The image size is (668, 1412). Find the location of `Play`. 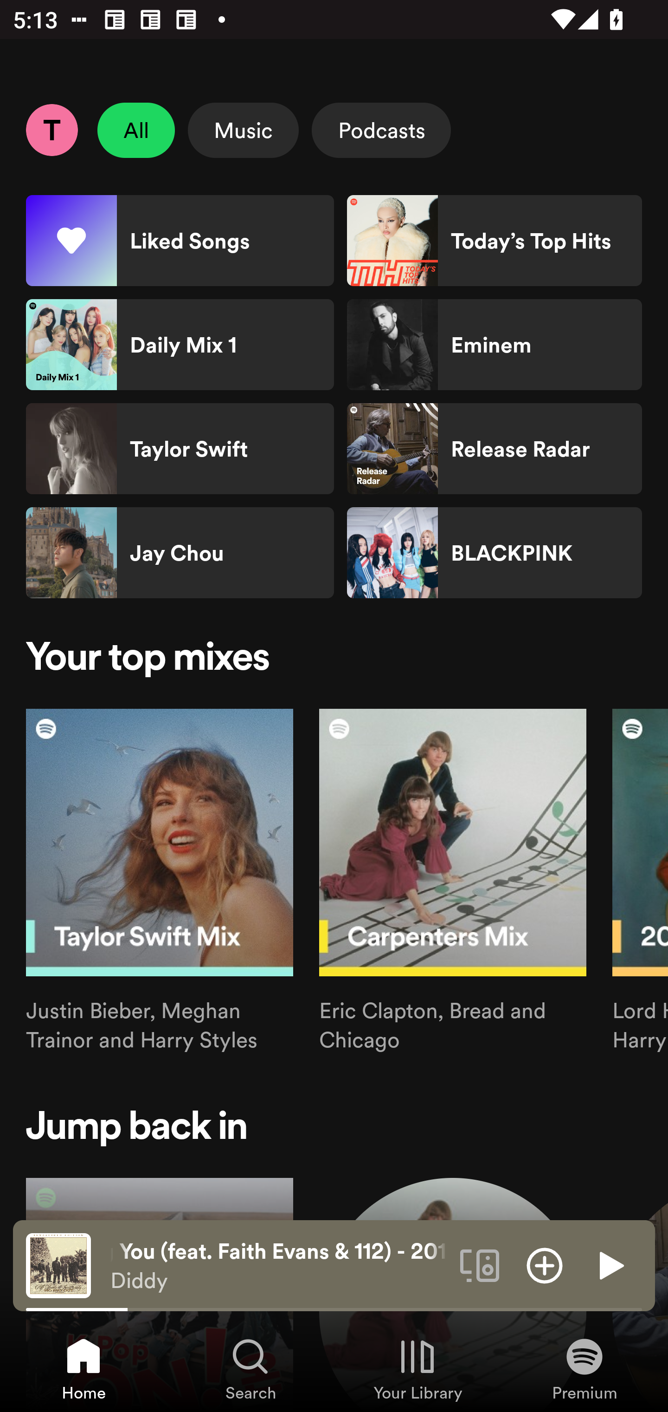

Play is located at coordinates (610, 1265).